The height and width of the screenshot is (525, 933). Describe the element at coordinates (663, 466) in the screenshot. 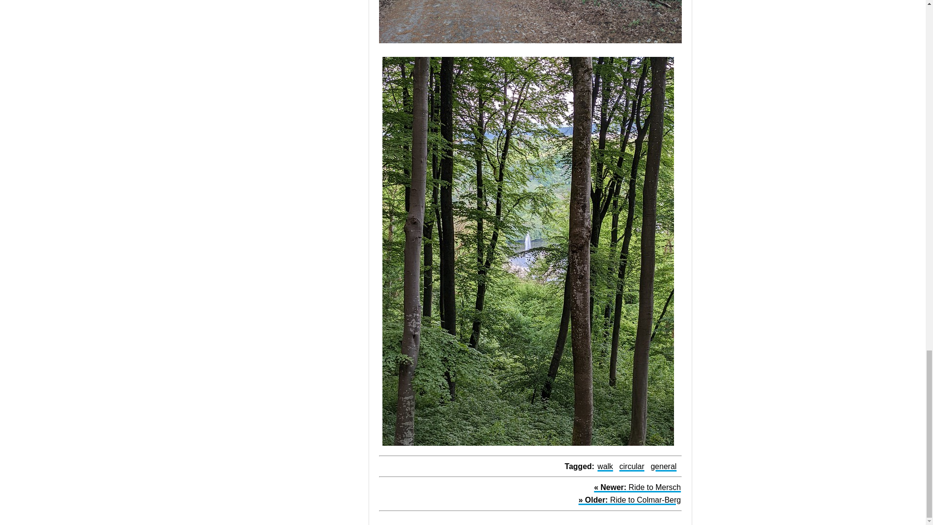

I see `general` at that location.